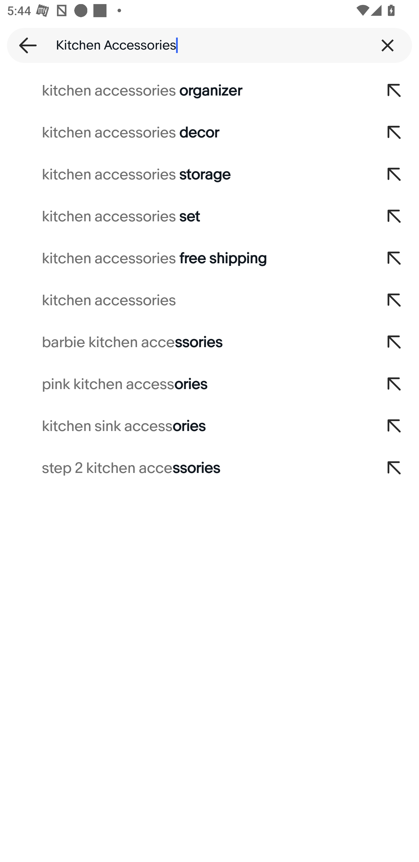 This screenshot has height=862, width=419. I want to click on kitchen accessories, so click(185, 301).